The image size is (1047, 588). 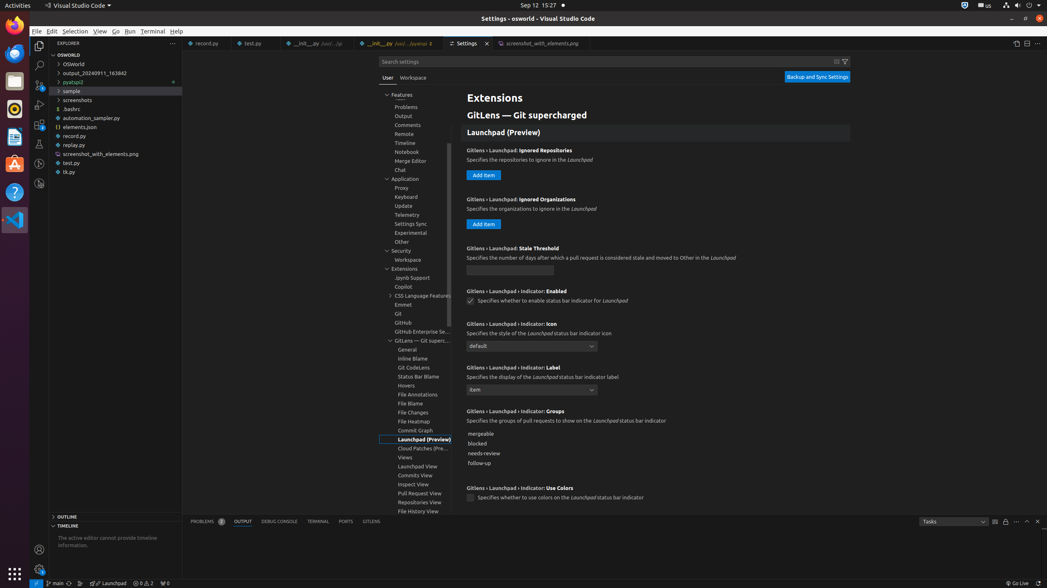 I want to click on replay.py, so click(x=115, y=145).